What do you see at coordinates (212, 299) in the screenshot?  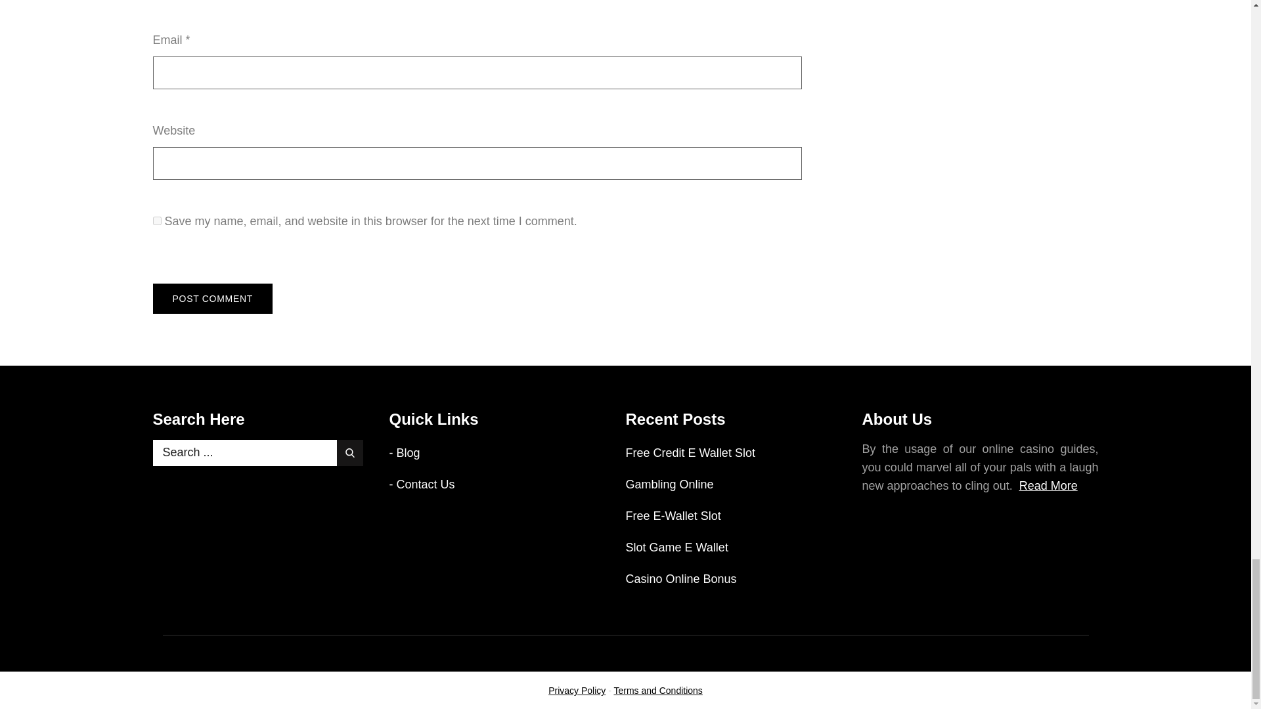 I see `Post Comment` at bounding box center [212, 299].